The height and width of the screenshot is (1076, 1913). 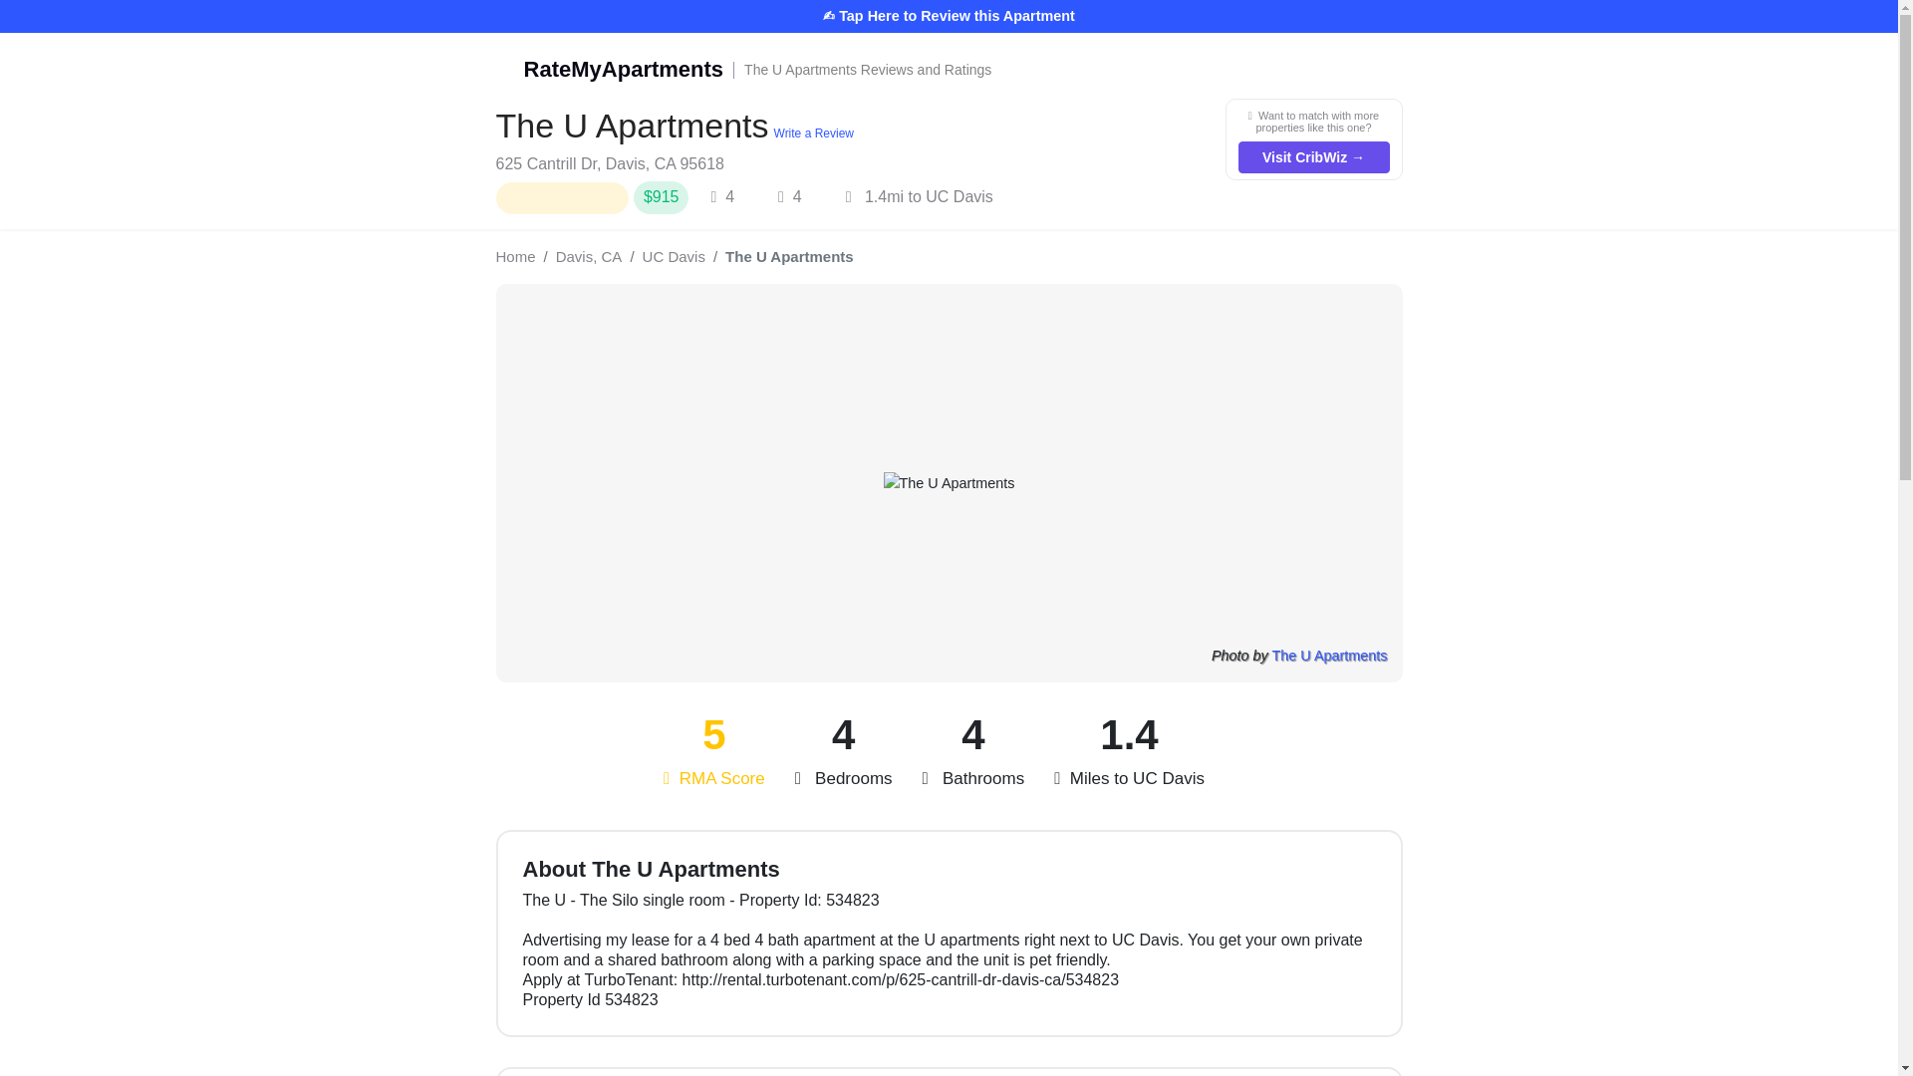 I want to click on The U Apartments, so click(x=949, y=70).